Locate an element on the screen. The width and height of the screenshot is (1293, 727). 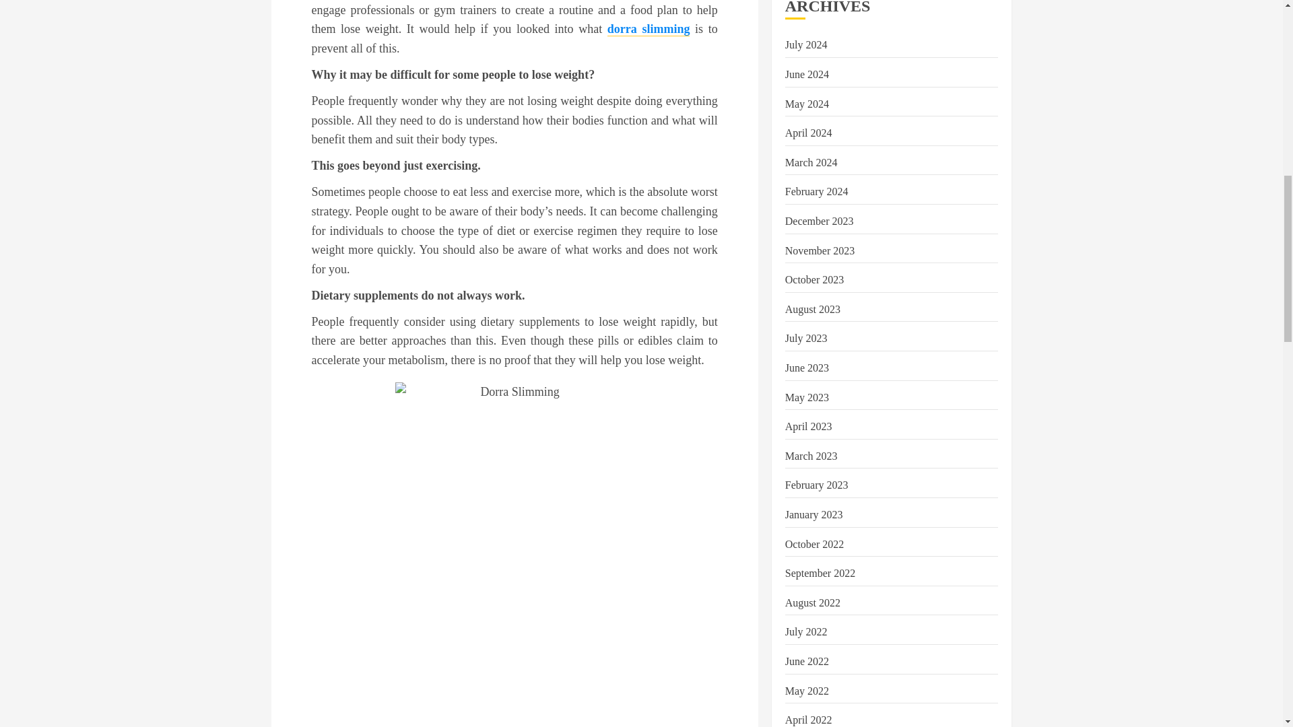
March 2024 is located at coordinates (811, 163).